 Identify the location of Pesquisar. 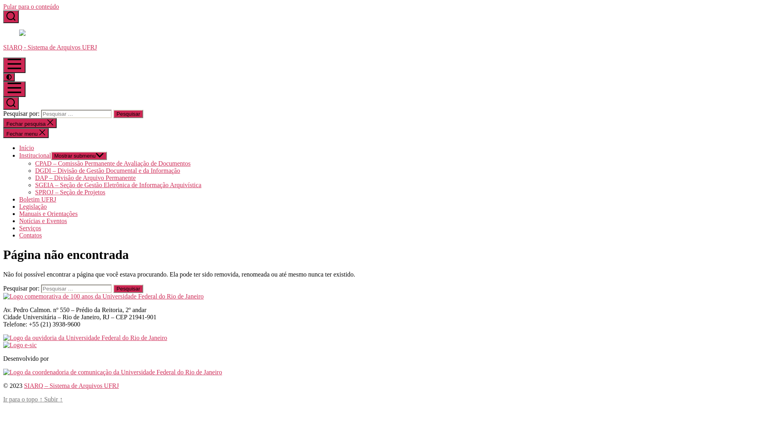
(128, 114).